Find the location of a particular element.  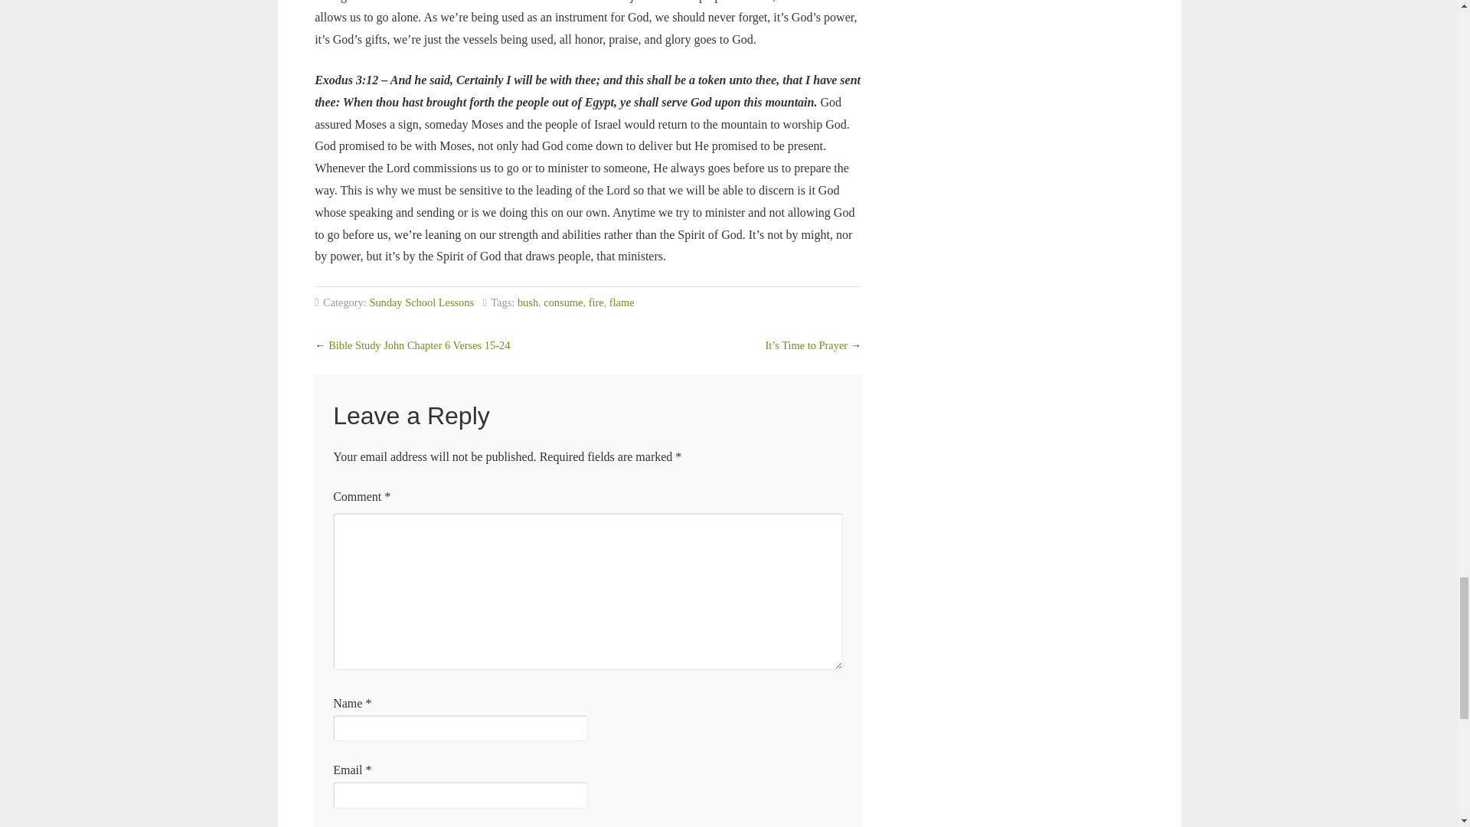

Bible Study John Chapter 6 Verses 15-24 is located at coordinates (419, 345).